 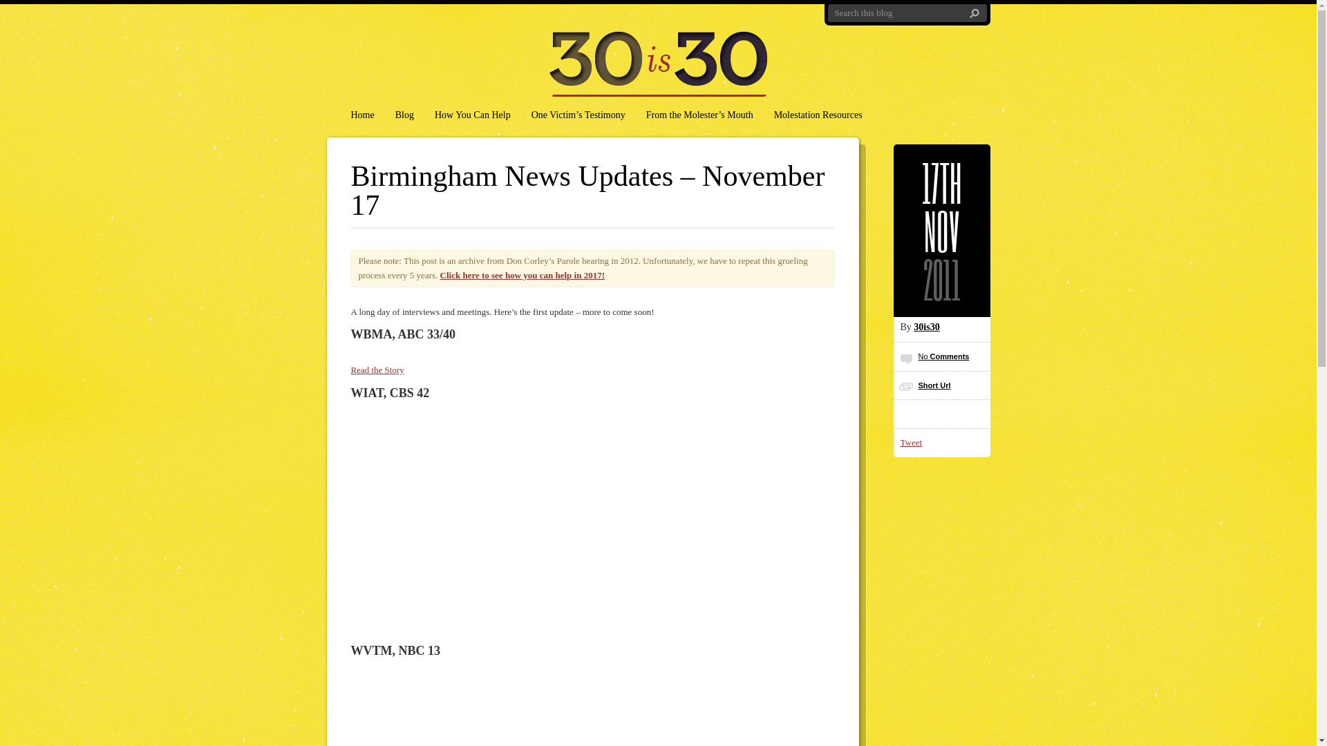 What do you see at coordinates (943, 356) in the screenshot?
I see `No Comments` at bounding box center [943, 356].